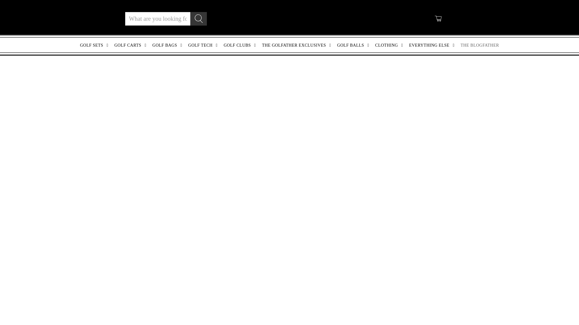 Image resolution: width=579 pixels, height=325 pixels. I want to click on GOLF SETS, so click(95, 45).